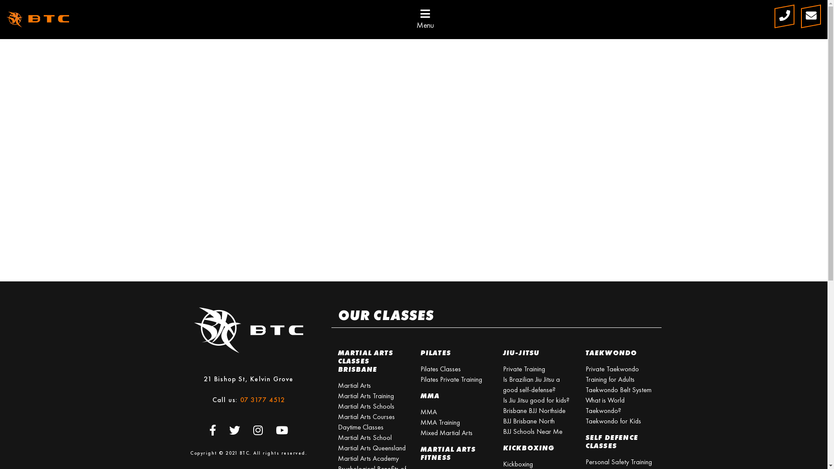 The image size is (834, 469). What do you see at coordinates (612, 374) in the screenshot?
I see `Private Taekwondo Training for Adults` at bounding box center [612, 374].